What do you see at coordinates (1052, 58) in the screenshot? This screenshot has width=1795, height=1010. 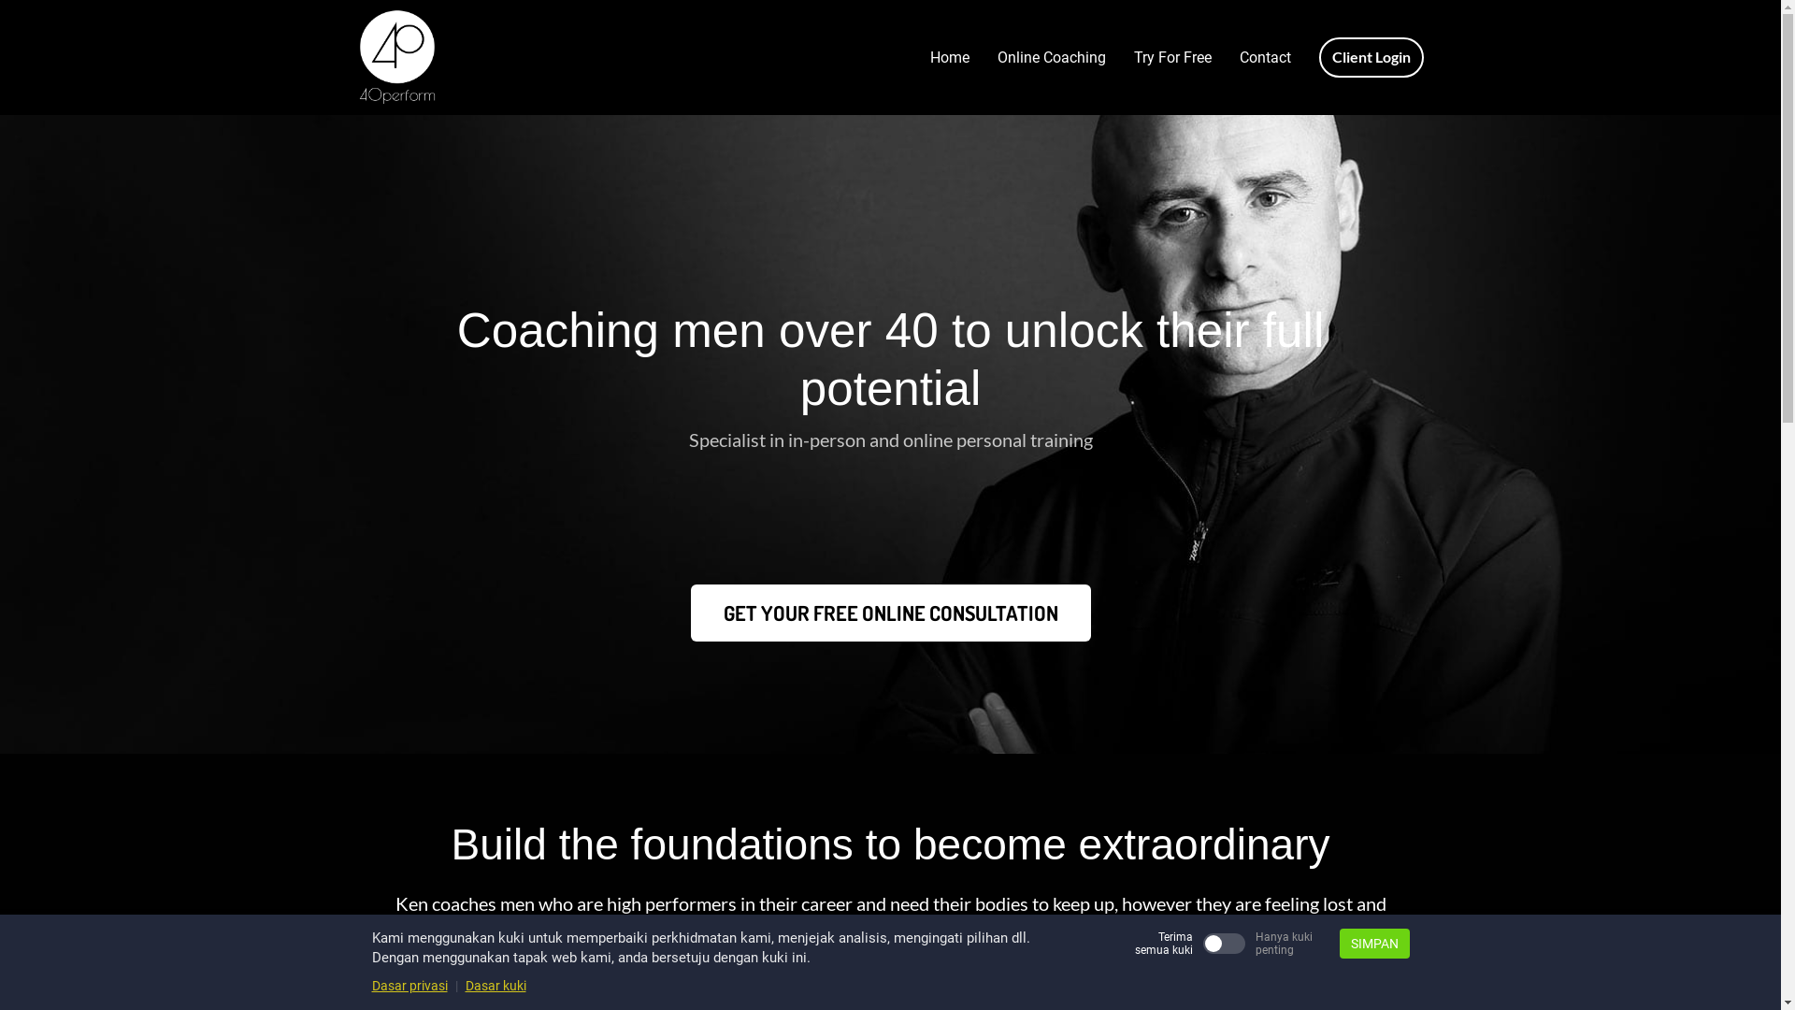 I see `Online Coaching` at bounding box center [1052, 58].